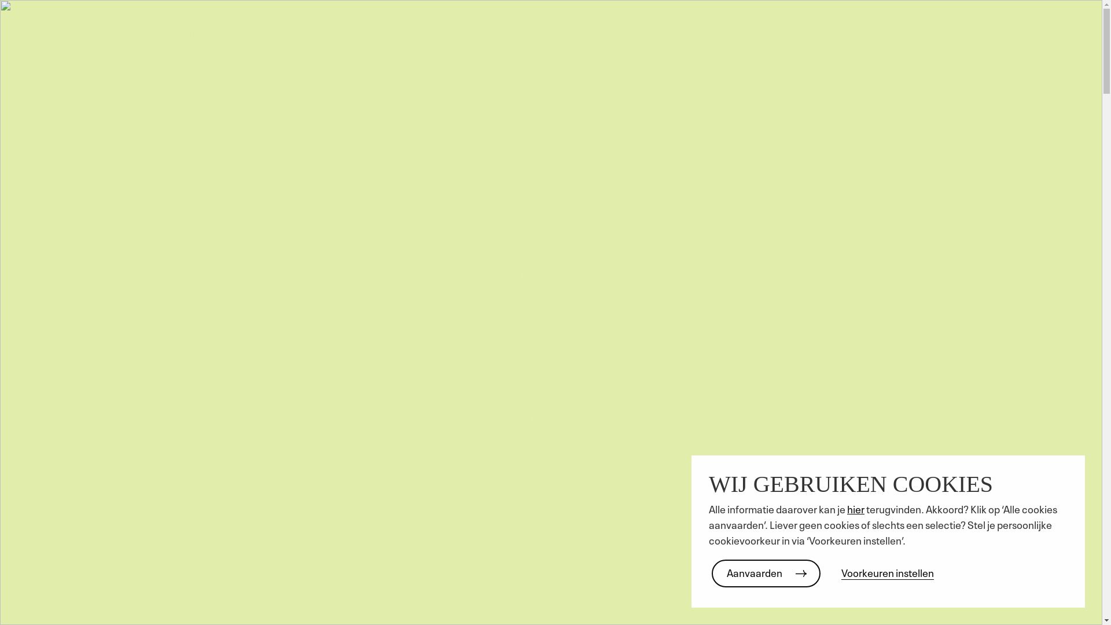 The image size is (1111, 625). What do you see at coordinates (888, 572) in the screenshot?
I see `Voorkeuren instellen` at bounding box center [888, 572].